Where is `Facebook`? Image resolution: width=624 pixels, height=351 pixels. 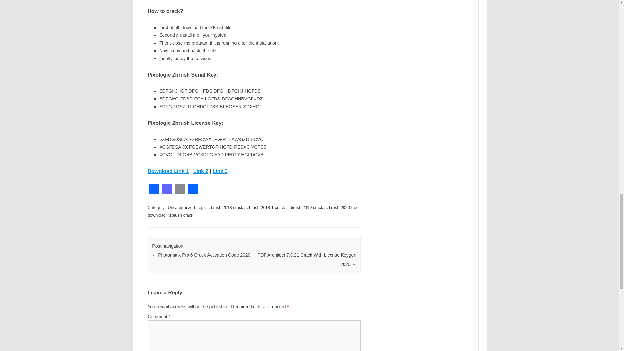 Facebook is located at coordinates (154, 190).